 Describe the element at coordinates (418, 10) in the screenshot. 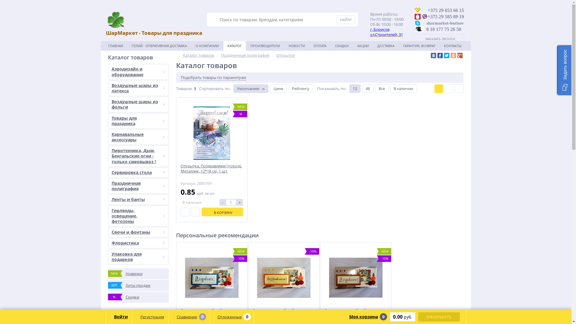

I see `velcom.jpg` at that location.